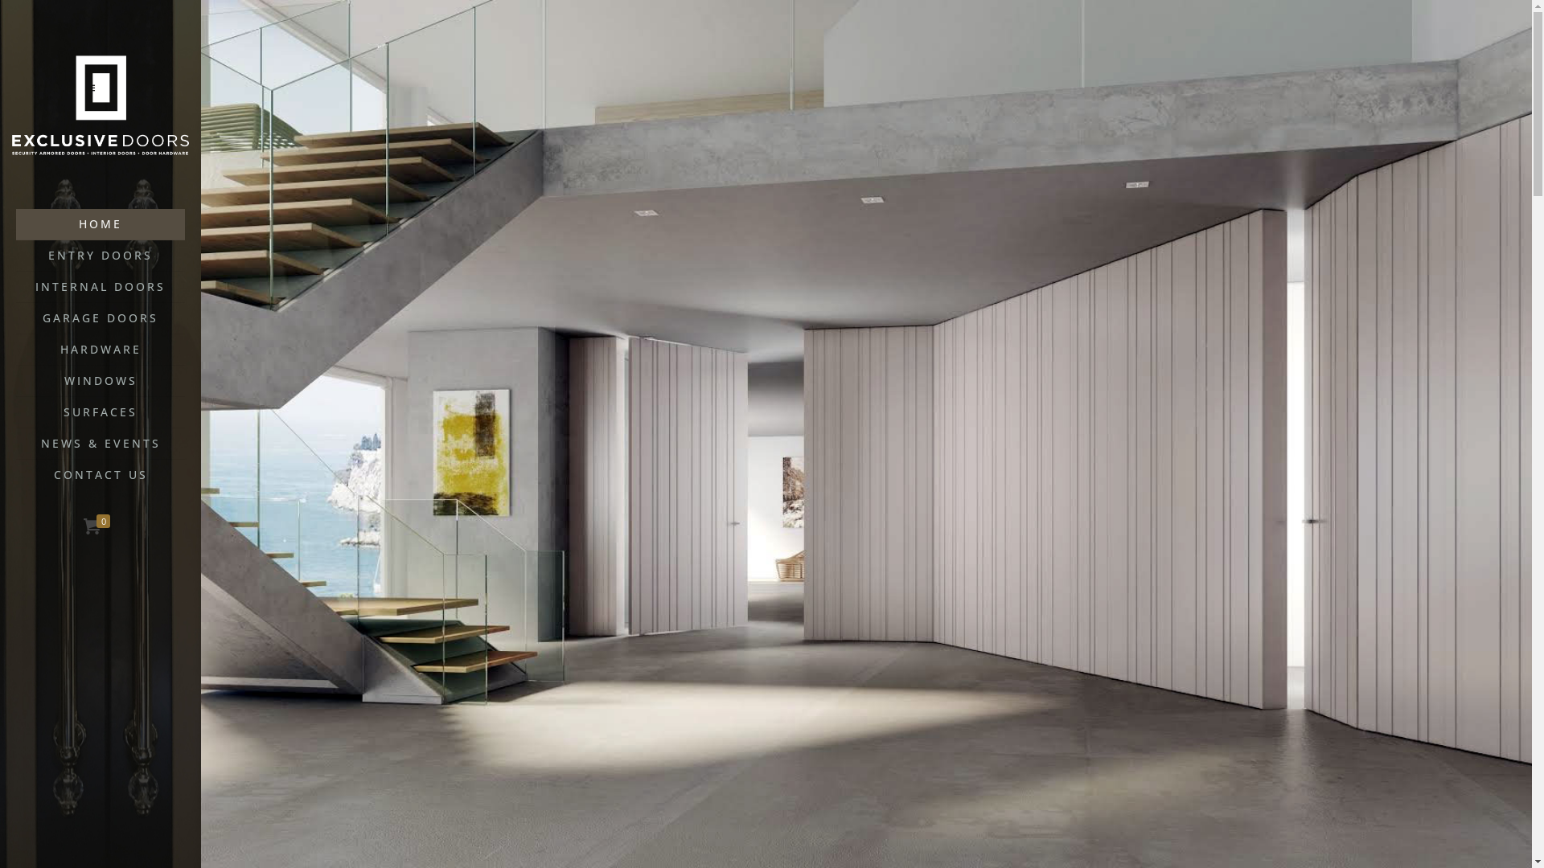  What do you see at coordinates (99, 526) in the screenshot?
I see `0` at bounding box center [99, 526].